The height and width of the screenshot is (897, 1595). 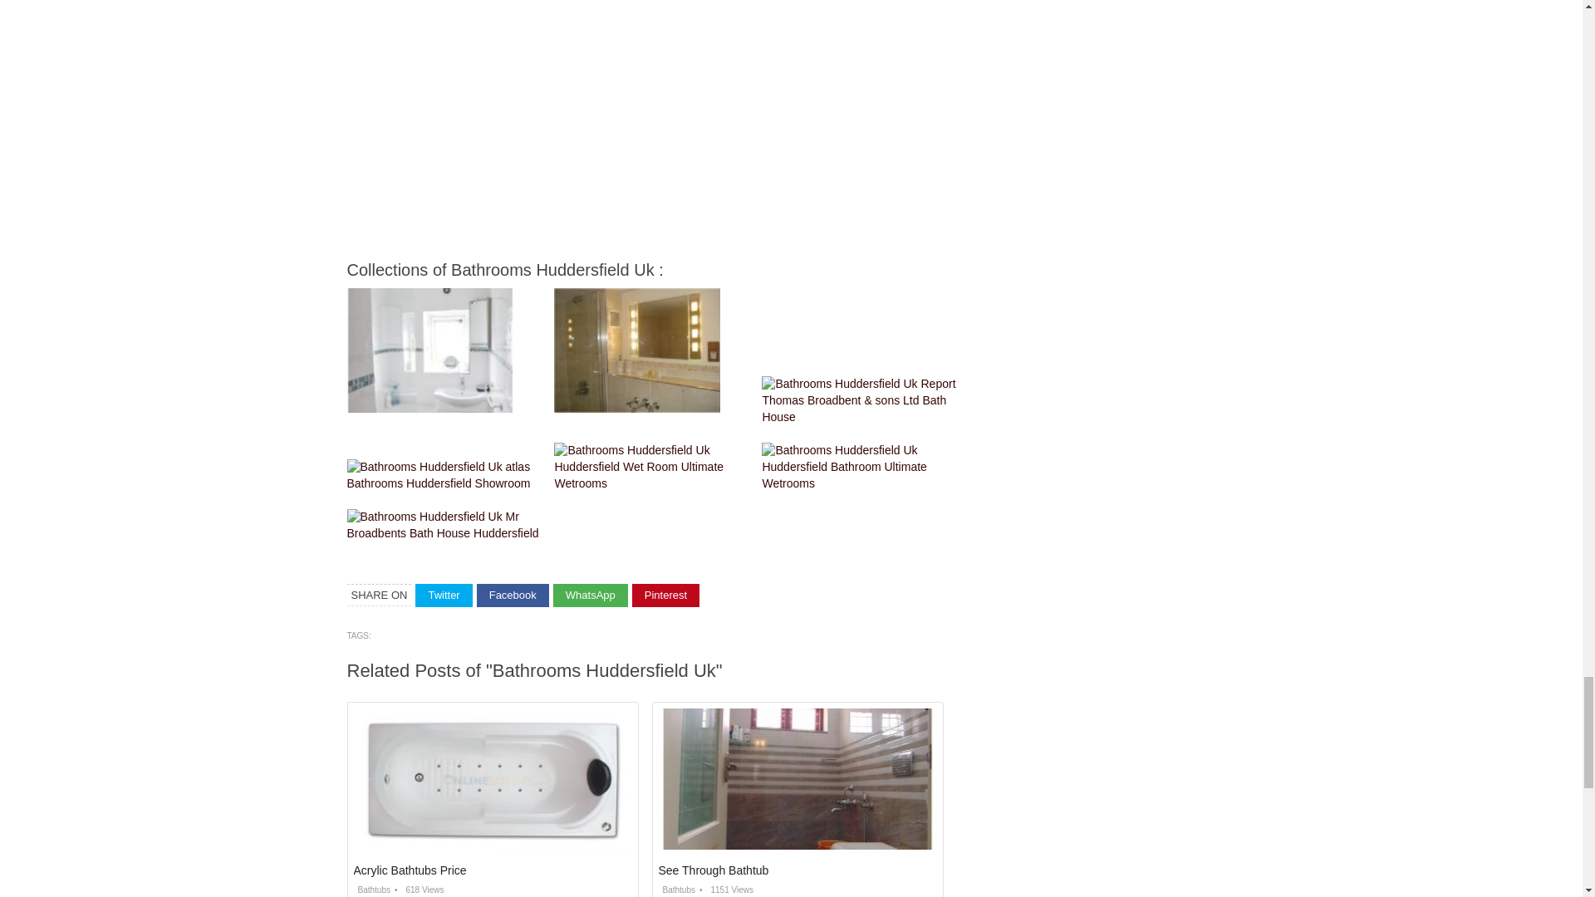 I want to click on Pinterest, so click(x=665, y=596).